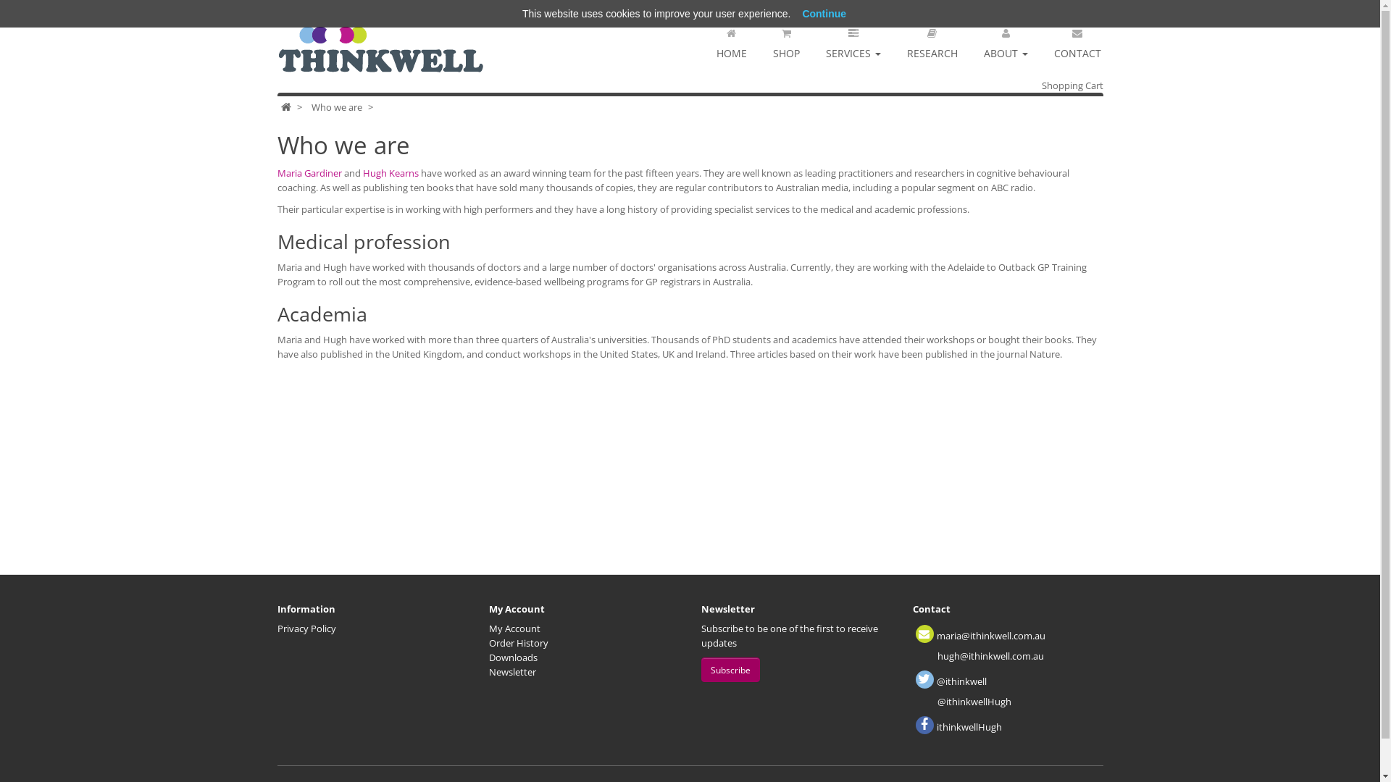 Image resolution: width=1391 pixels, height=782 pixels. I want to click on Privacy Policy, so click(306, 628).